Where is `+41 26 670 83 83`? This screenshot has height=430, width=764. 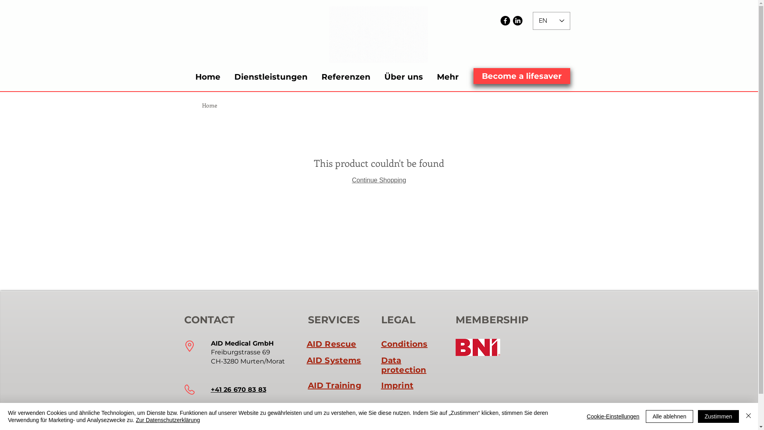 +41 26 670 83 83 is located at coordinates (239, 389).